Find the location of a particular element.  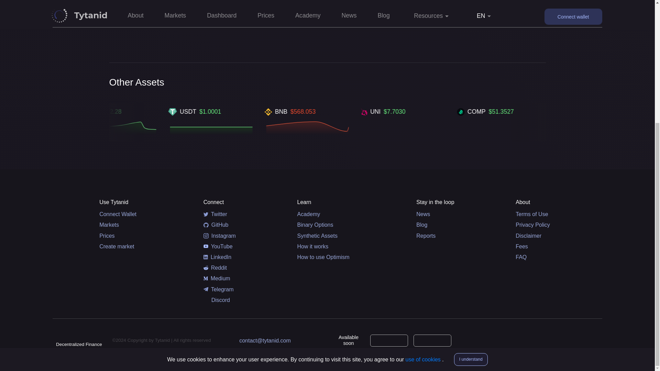

Create a Market is located at coordinates (327, 5).